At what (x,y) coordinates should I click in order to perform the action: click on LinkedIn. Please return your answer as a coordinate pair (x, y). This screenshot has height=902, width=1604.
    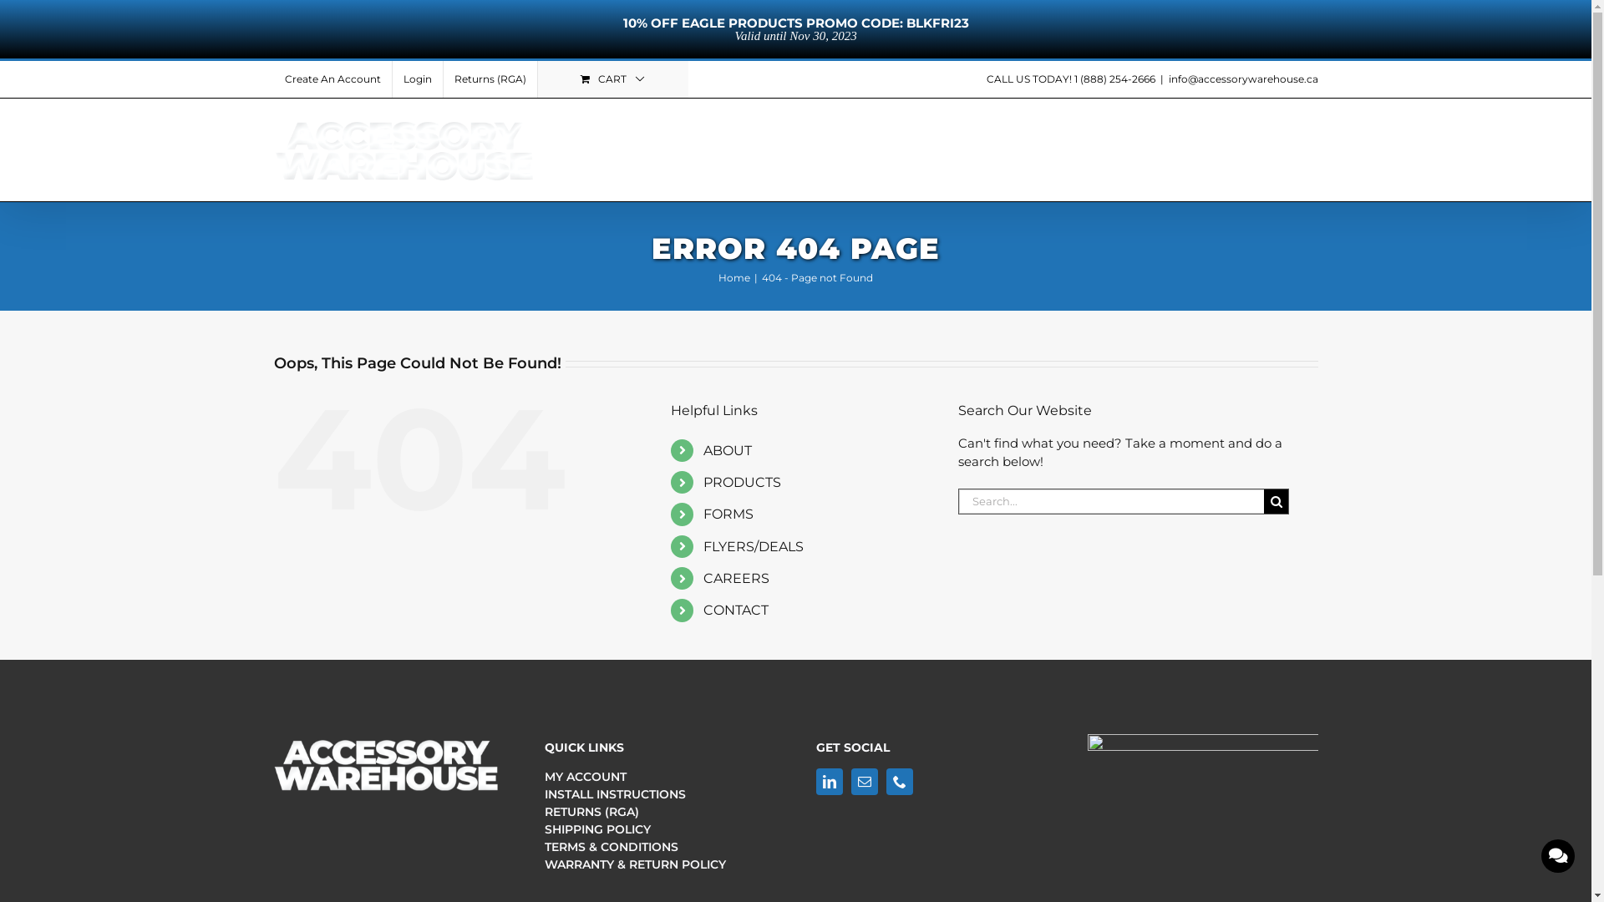
    Looking at the image, I should click on (830, 782).